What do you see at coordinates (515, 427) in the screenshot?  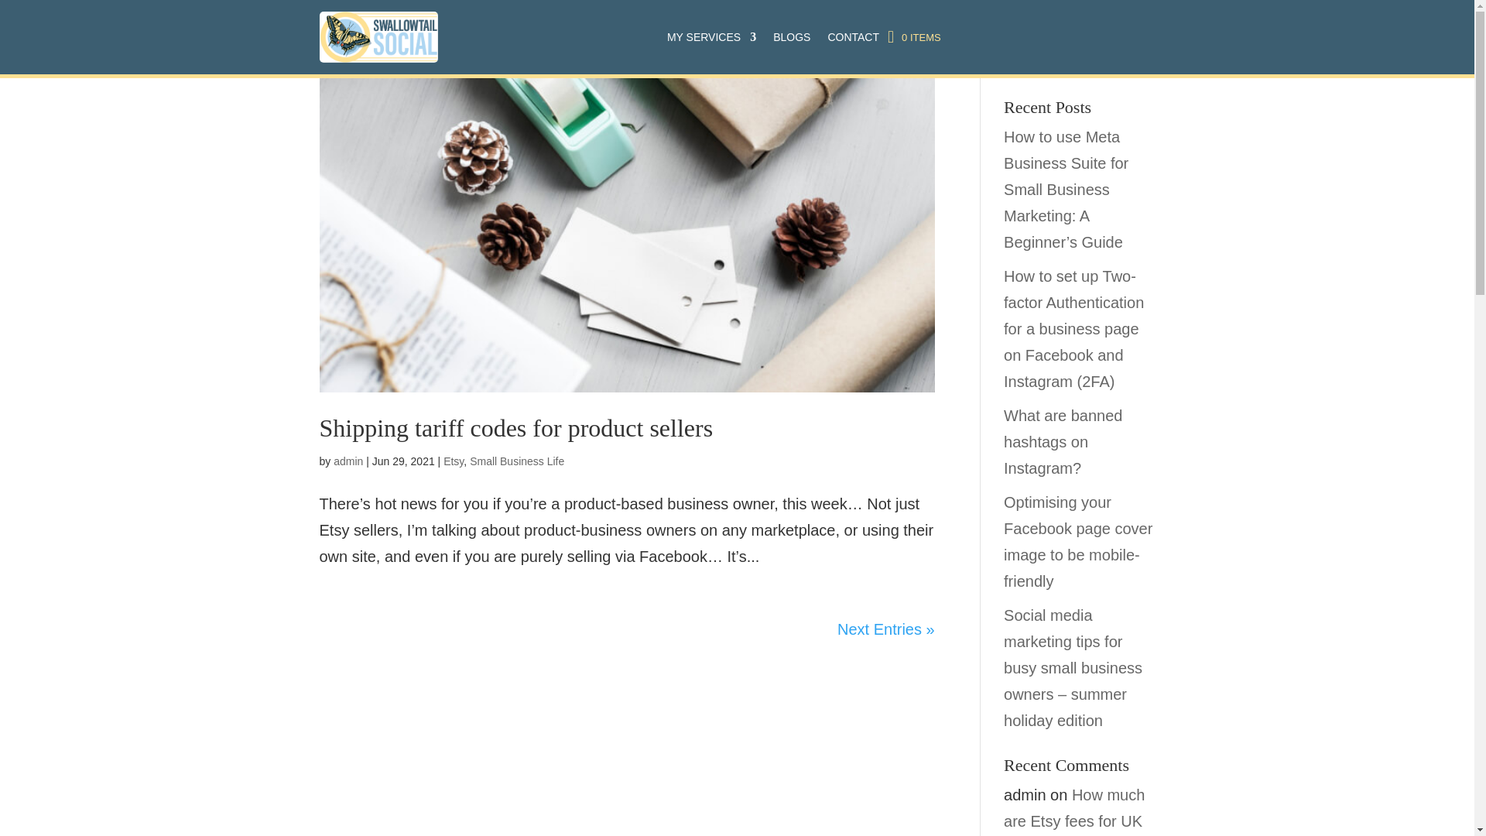 I see `Shipping tariff codes for product sellers` at bounding box center [515, 427].